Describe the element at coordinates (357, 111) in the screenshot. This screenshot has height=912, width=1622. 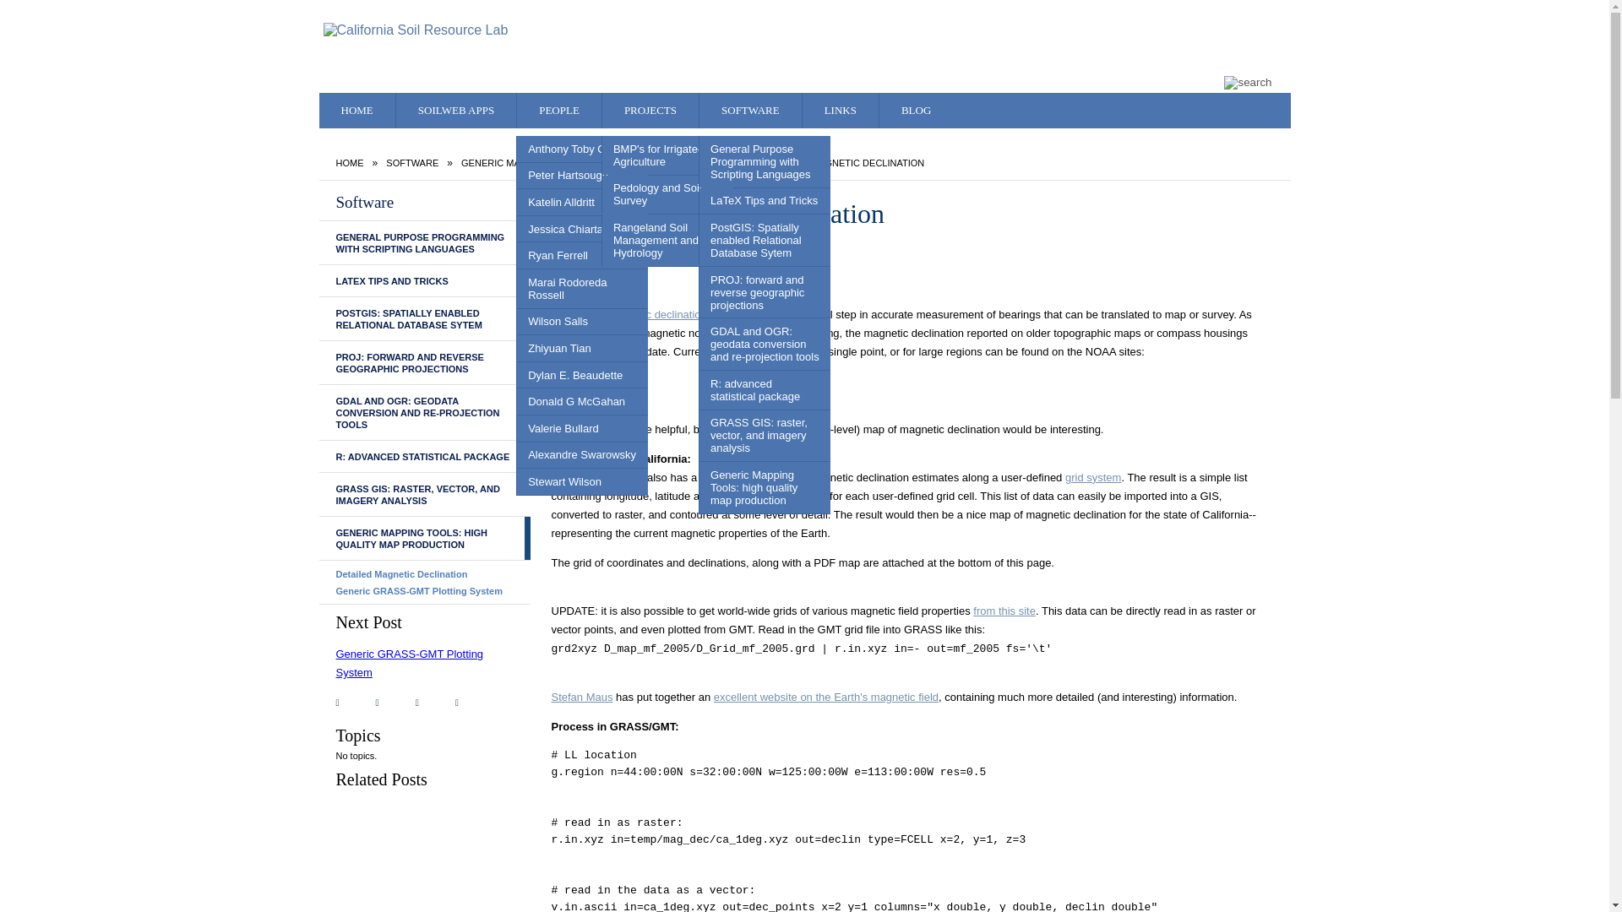
I see `HOME` at that location.